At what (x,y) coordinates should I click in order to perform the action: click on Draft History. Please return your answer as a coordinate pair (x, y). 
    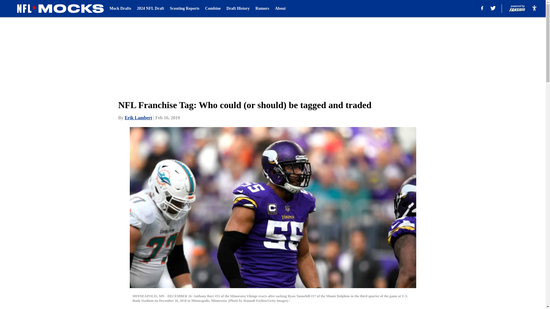
    Looking at the image, I should click on (238, 9).